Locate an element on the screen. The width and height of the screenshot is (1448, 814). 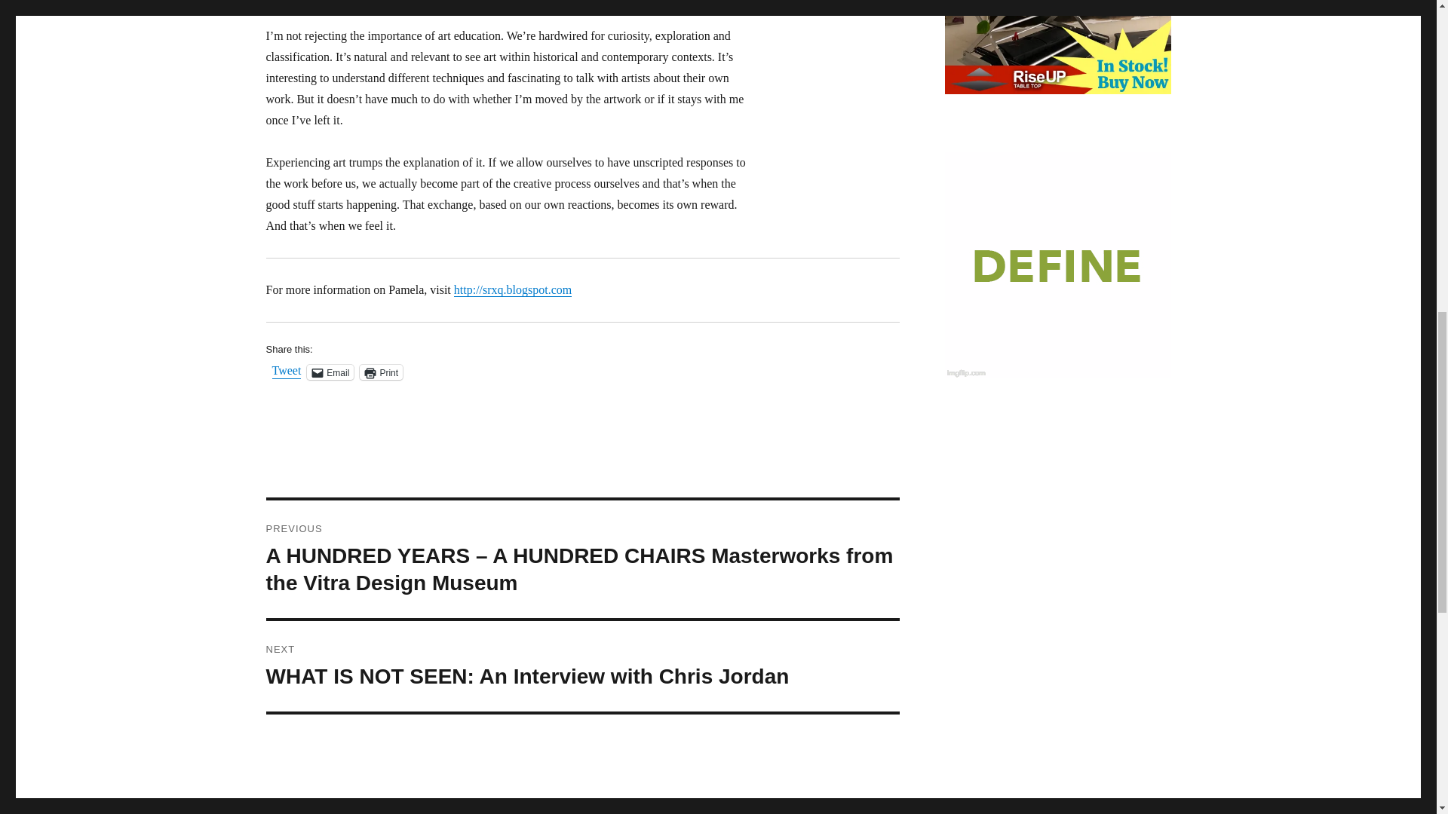
Tweet is located at coordinates (287, 371).